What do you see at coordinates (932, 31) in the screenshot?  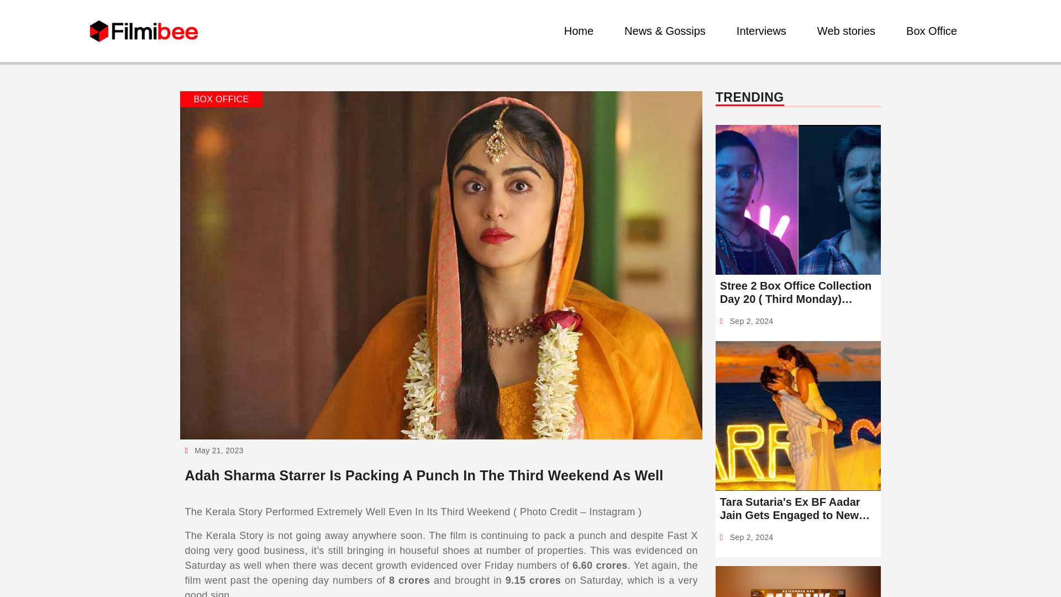 I see `Box Office` at bounding box center [932, 31].